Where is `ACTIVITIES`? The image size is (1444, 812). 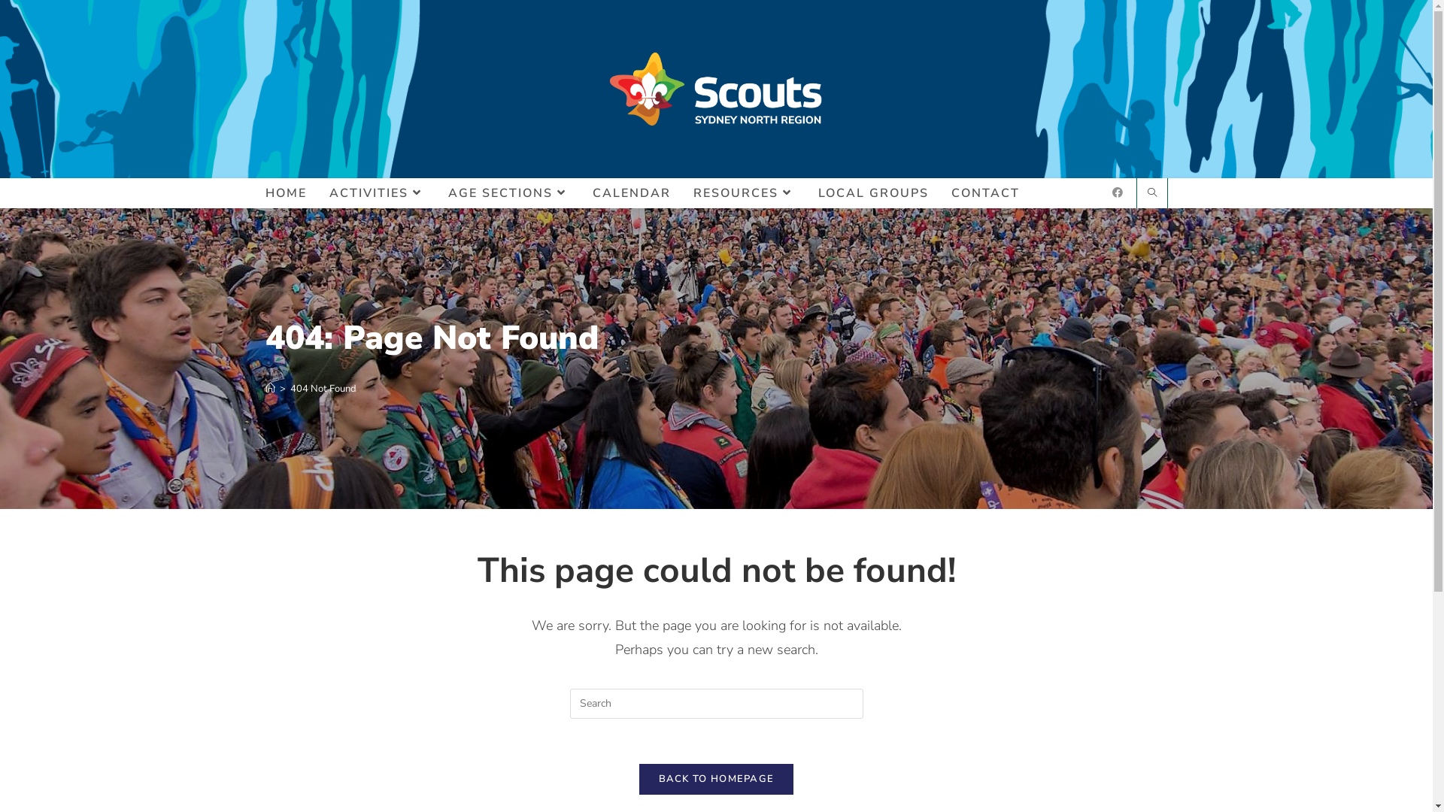 ACTIVITIES is located at coordinates (377, 193).